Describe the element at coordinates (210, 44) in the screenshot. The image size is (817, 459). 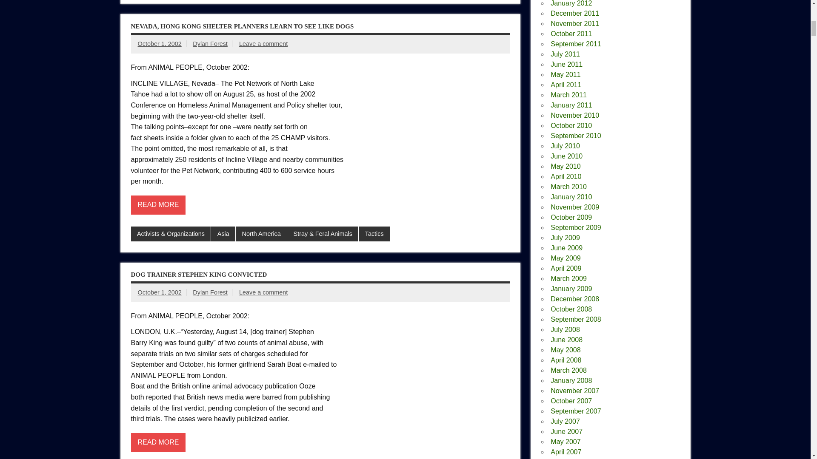
I see `View all posts by Dylan Forest` at that location.